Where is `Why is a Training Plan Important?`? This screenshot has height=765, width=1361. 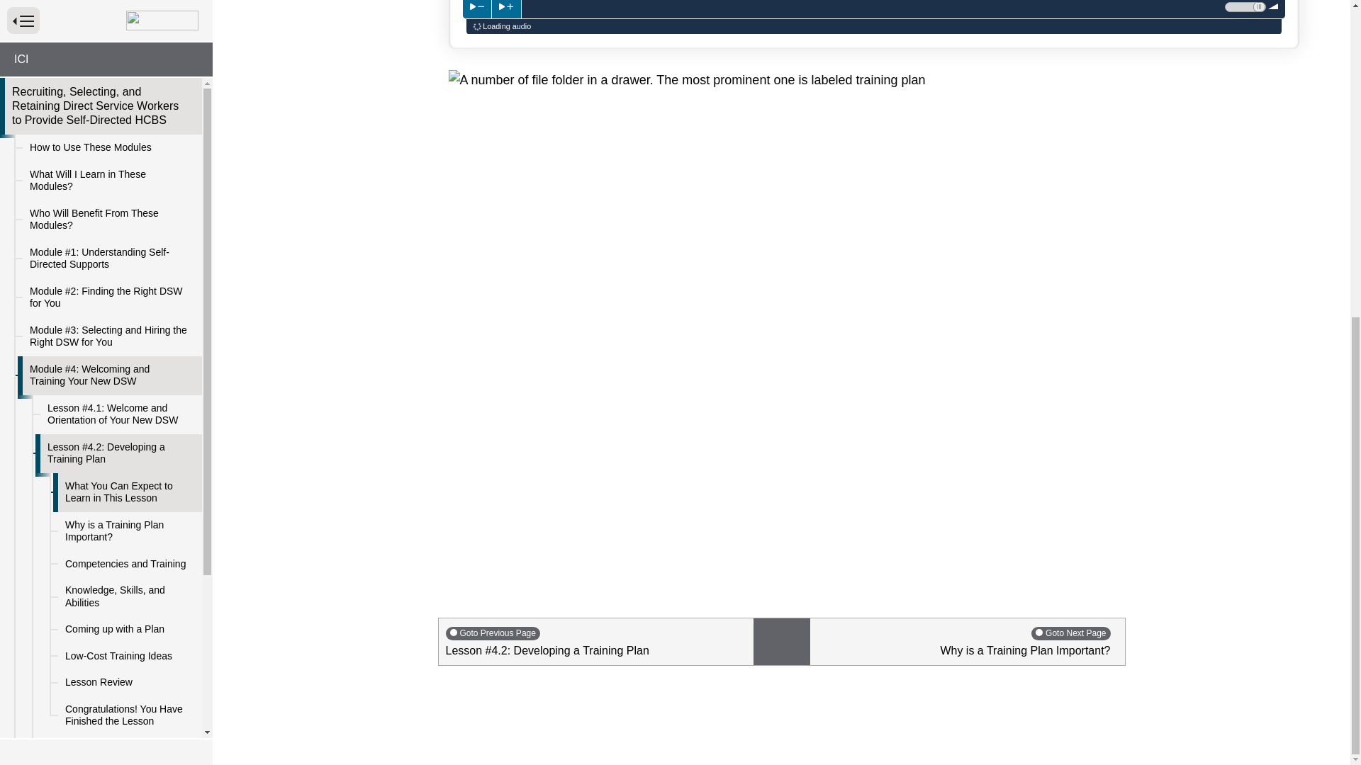 Why is a Training Plan Important? is located at coordinates (127, 7).